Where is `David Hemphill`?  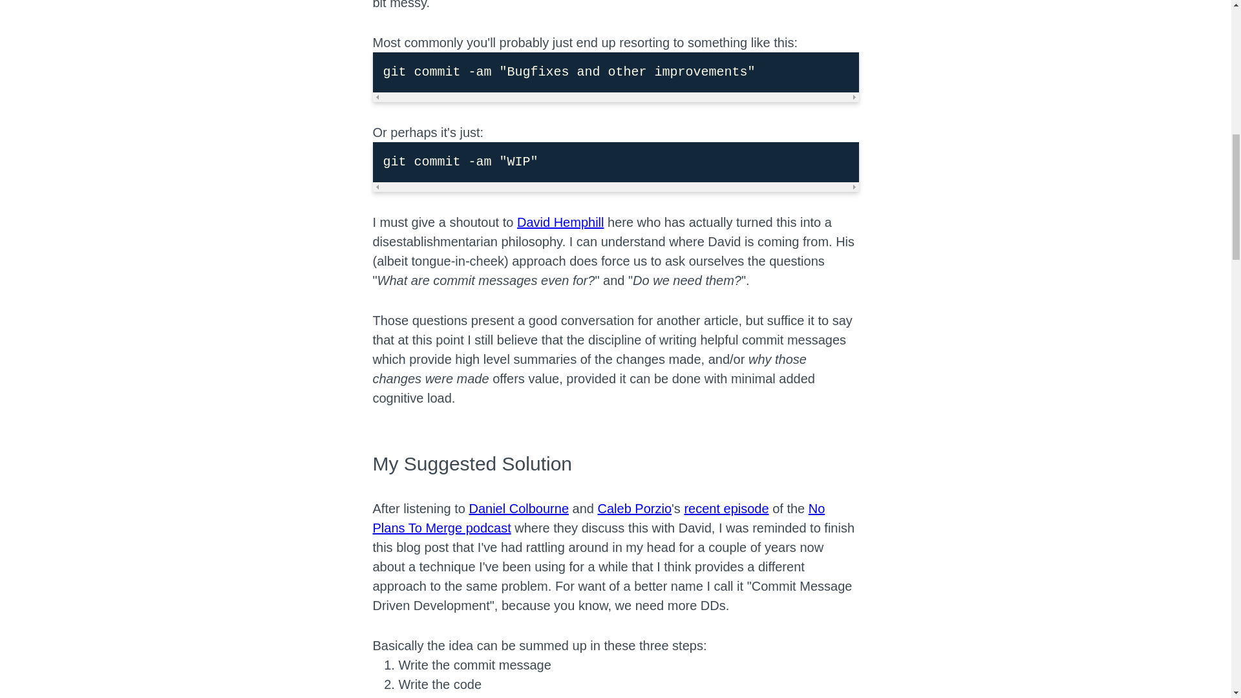
David Hemphill is located at coordinates (561, 222).